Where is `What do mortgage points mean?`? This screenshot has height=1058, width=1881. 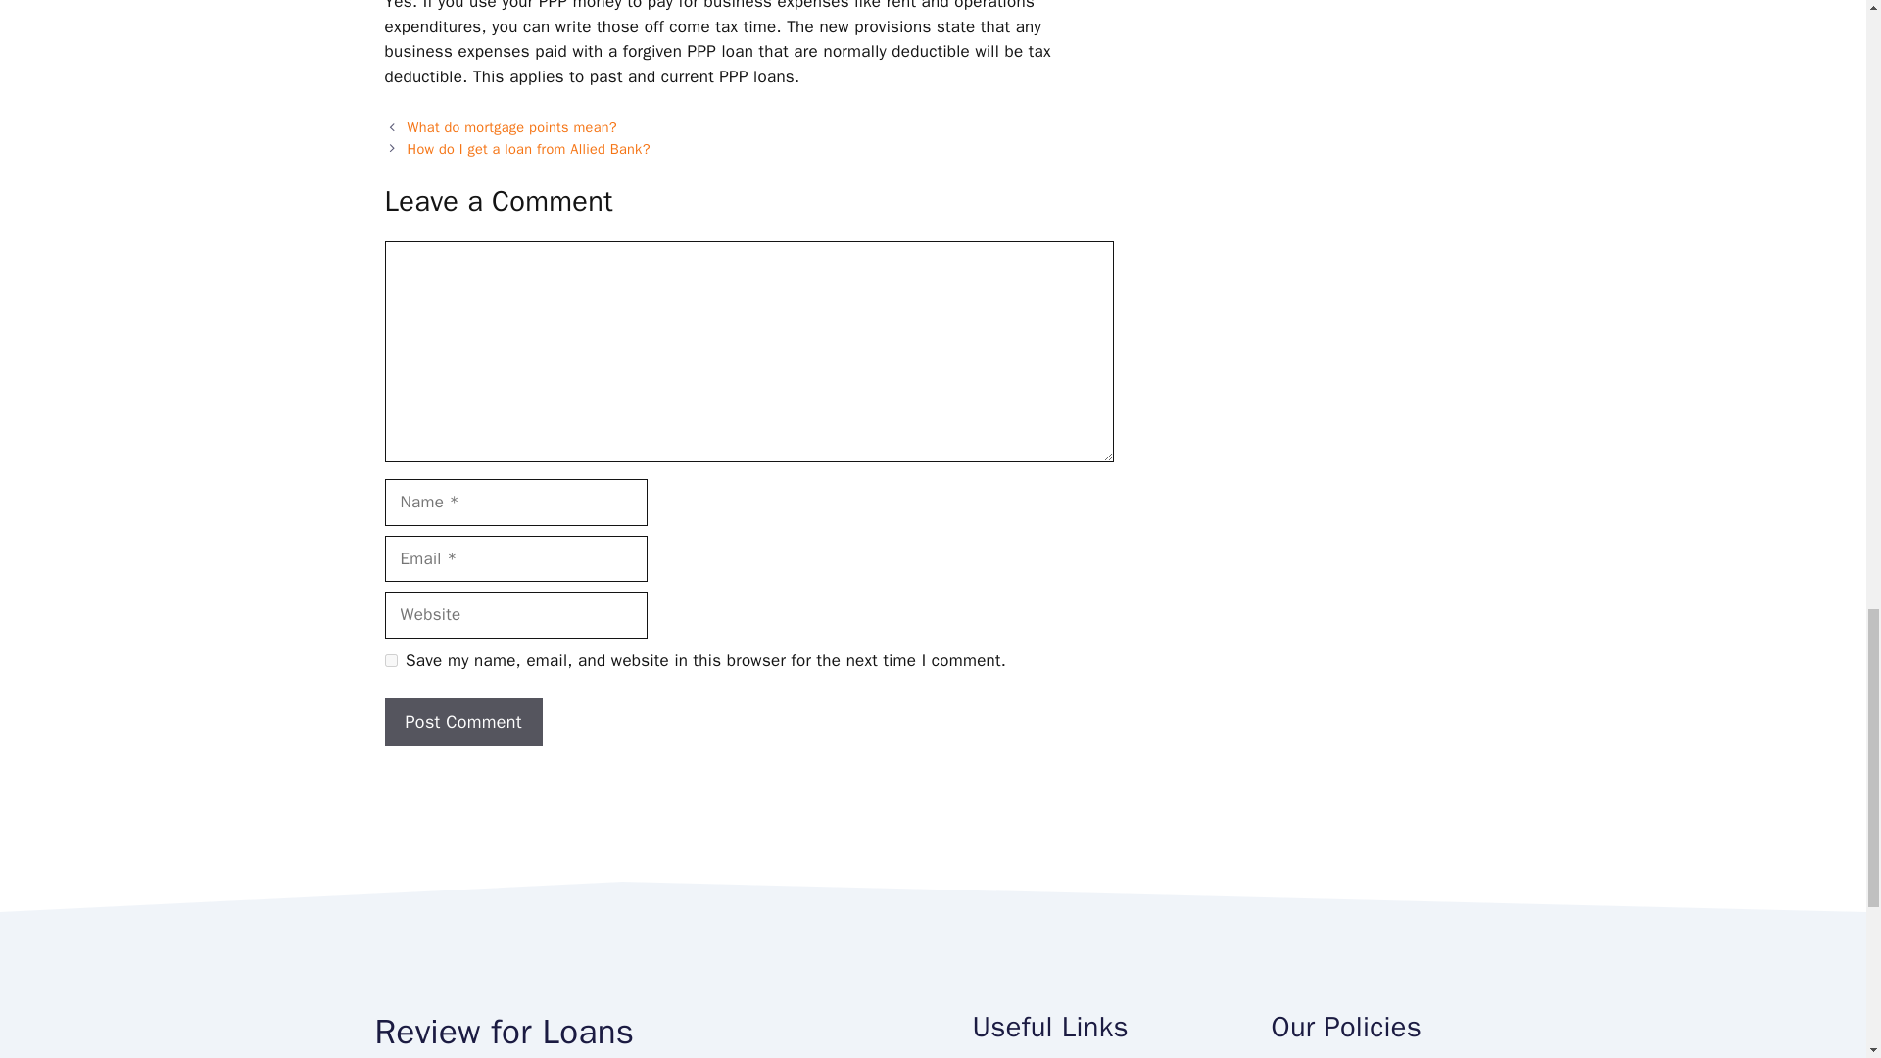
What do mortgage points mean? is located at coordinates (511, 127).